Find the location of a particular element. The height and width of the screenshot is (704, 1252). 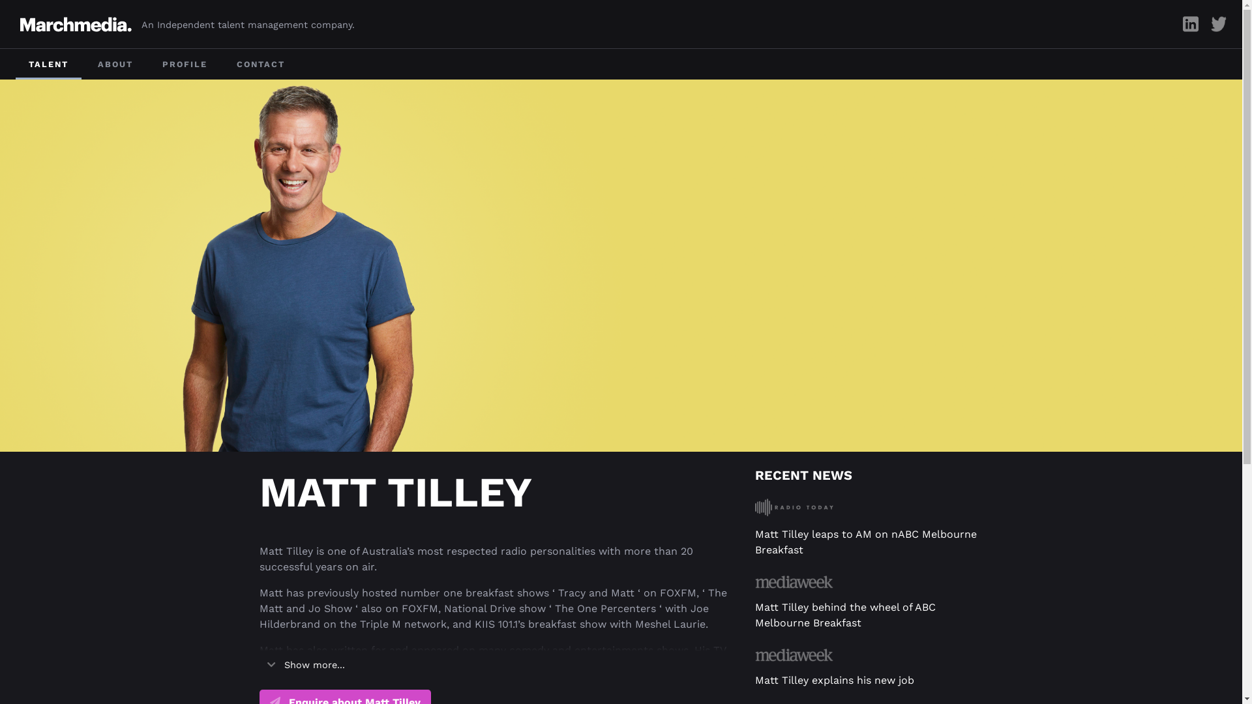

Matt Tilley behind the wheel of ABC Melbourne Breakfast is located at coordinates (845, 615).